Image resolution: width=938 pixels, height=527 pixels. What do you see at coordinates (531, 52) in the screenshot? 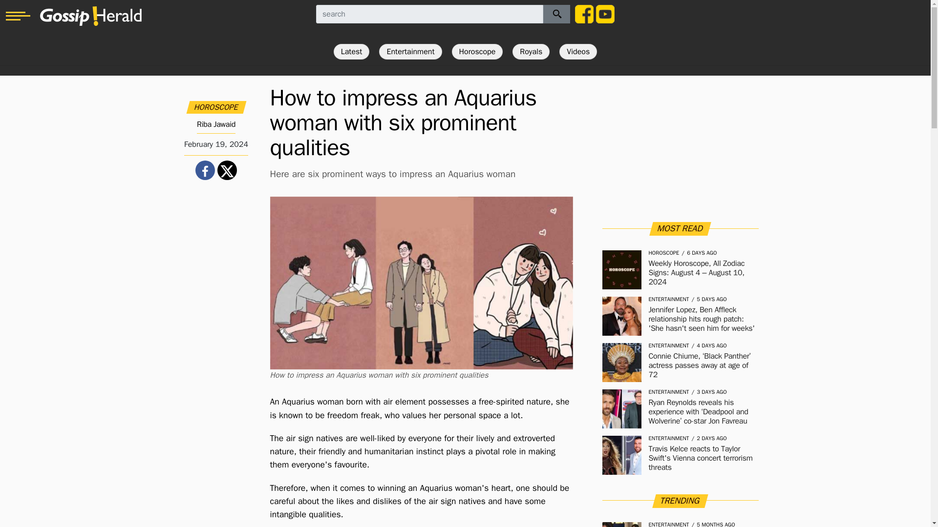
I see `Royals` at bounding box center [531, 52].